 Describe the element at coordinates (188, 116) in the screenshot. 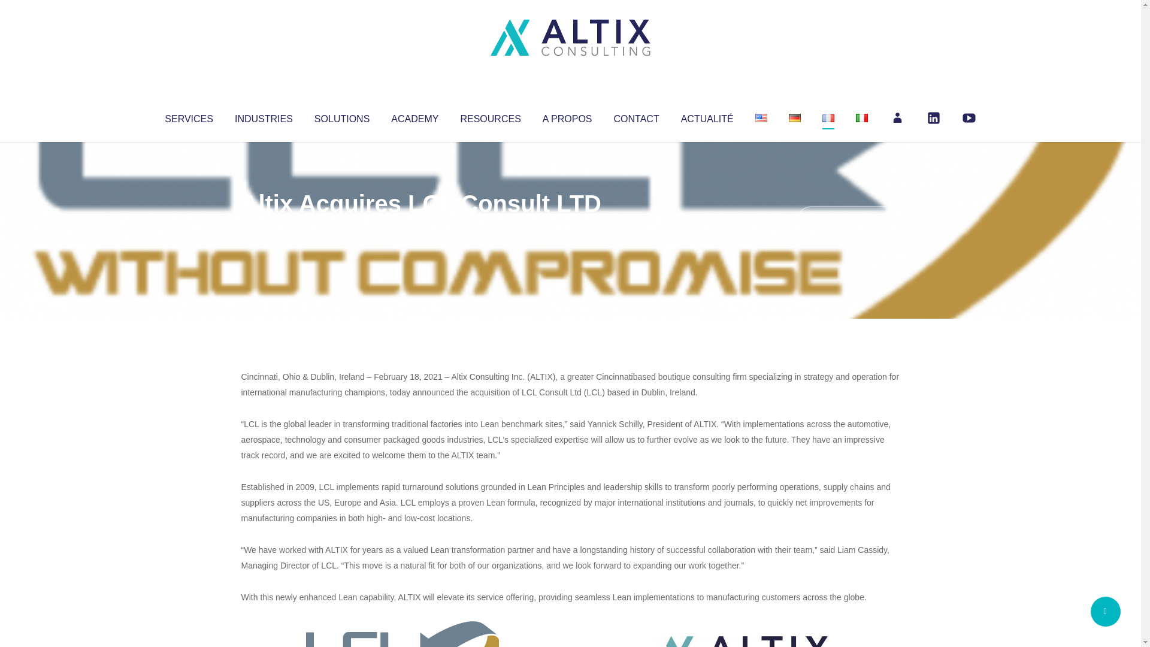

I see `SERVICES` at that location.